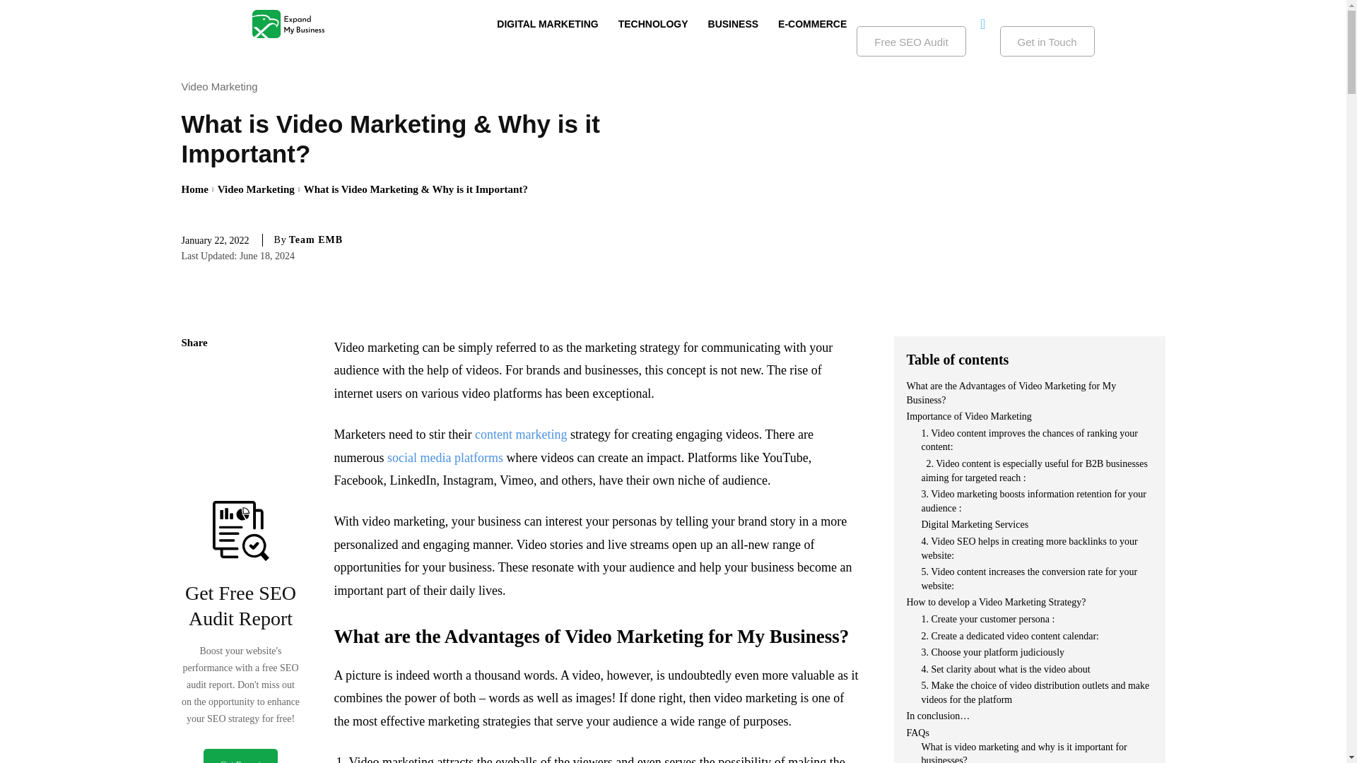 This screenshot has height=763, width=1357. What do you see at coordinates (315, 239) in the screenshot?
I see `Team EMB` at bounding box center [315, 239].